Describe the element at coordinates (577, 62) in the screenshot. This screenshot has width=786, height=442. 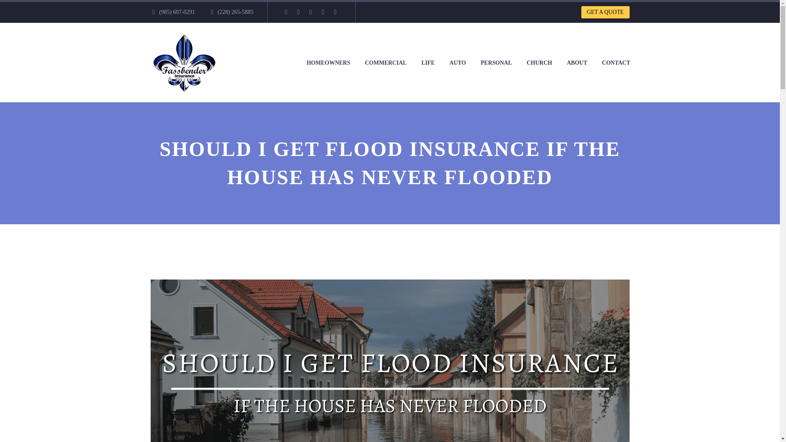
I see `ABOUT` at that location.